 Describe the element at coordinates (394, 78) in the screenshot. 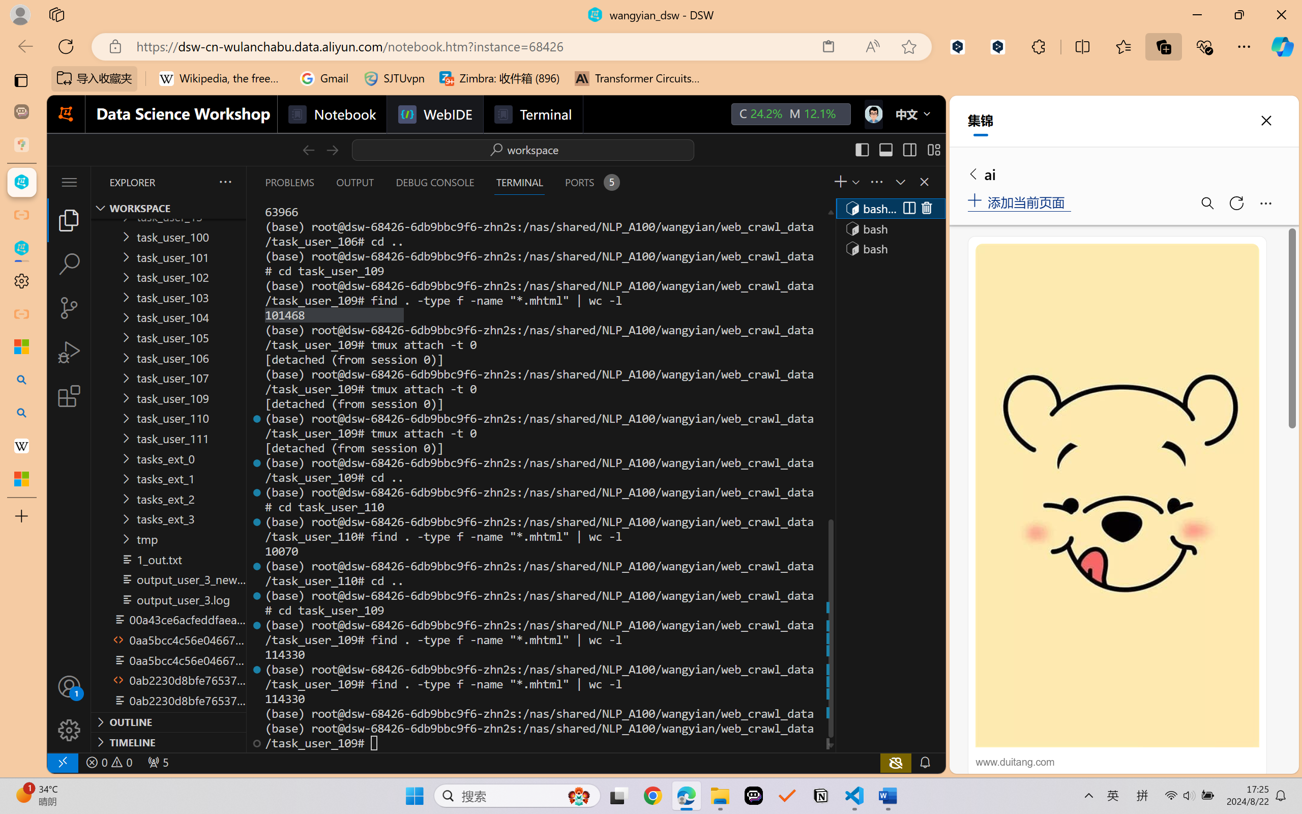

I see `SJTUvpn` at that location.